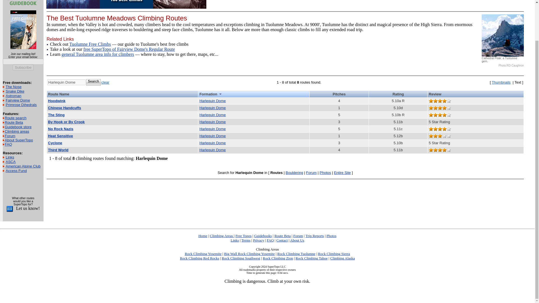  Describe the element at coordinates (16, 171) in the screenshot. I see `Access Fund` at that location.